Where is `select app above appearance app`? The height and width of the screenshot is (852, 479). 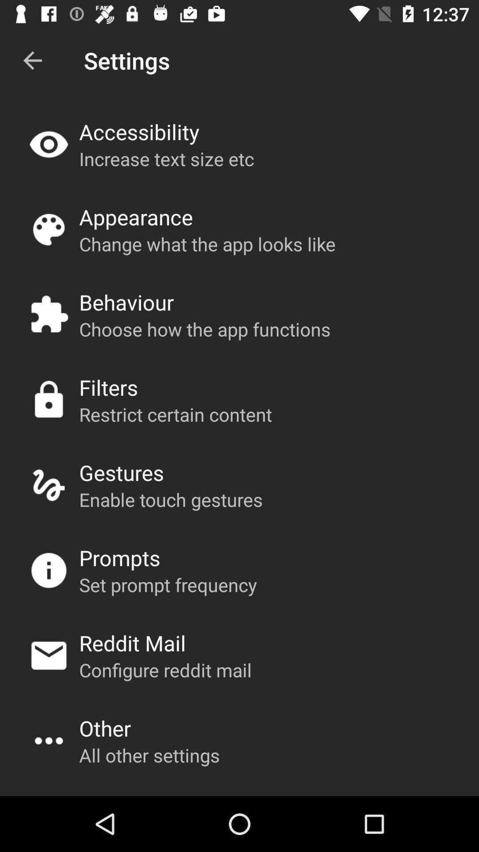 select app above appearance app is located at coordinates (166, 159).